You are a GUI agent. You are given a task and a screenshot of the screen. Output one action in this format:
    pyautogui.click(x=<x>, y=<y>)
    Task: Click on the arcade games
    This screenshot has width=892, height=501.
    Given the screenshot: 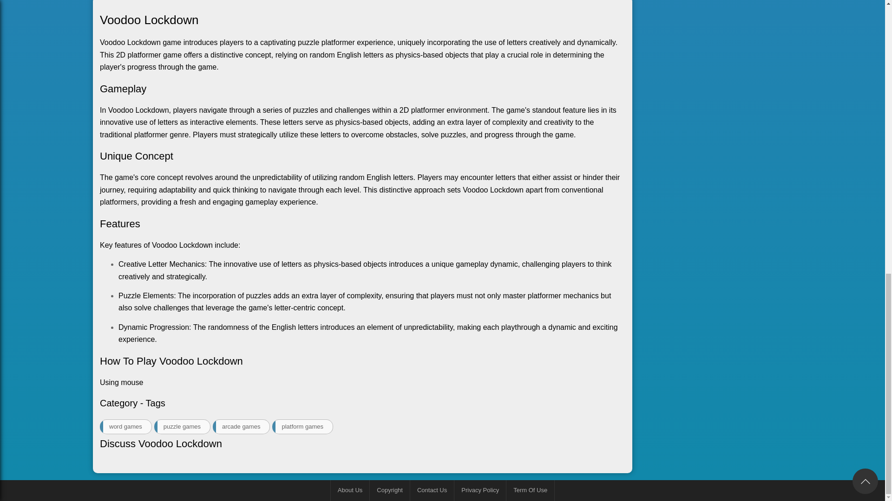 What is the action you would take?
    pyautogui.click(x=242, y=426)
    